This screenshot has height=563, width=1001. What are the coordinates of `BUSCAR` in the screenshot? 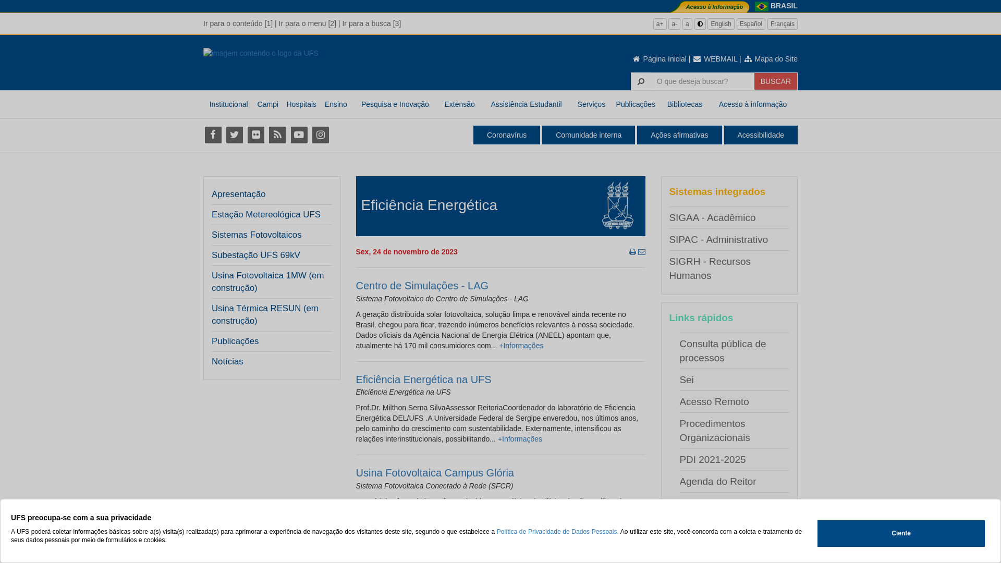 It's located at (776, 81).